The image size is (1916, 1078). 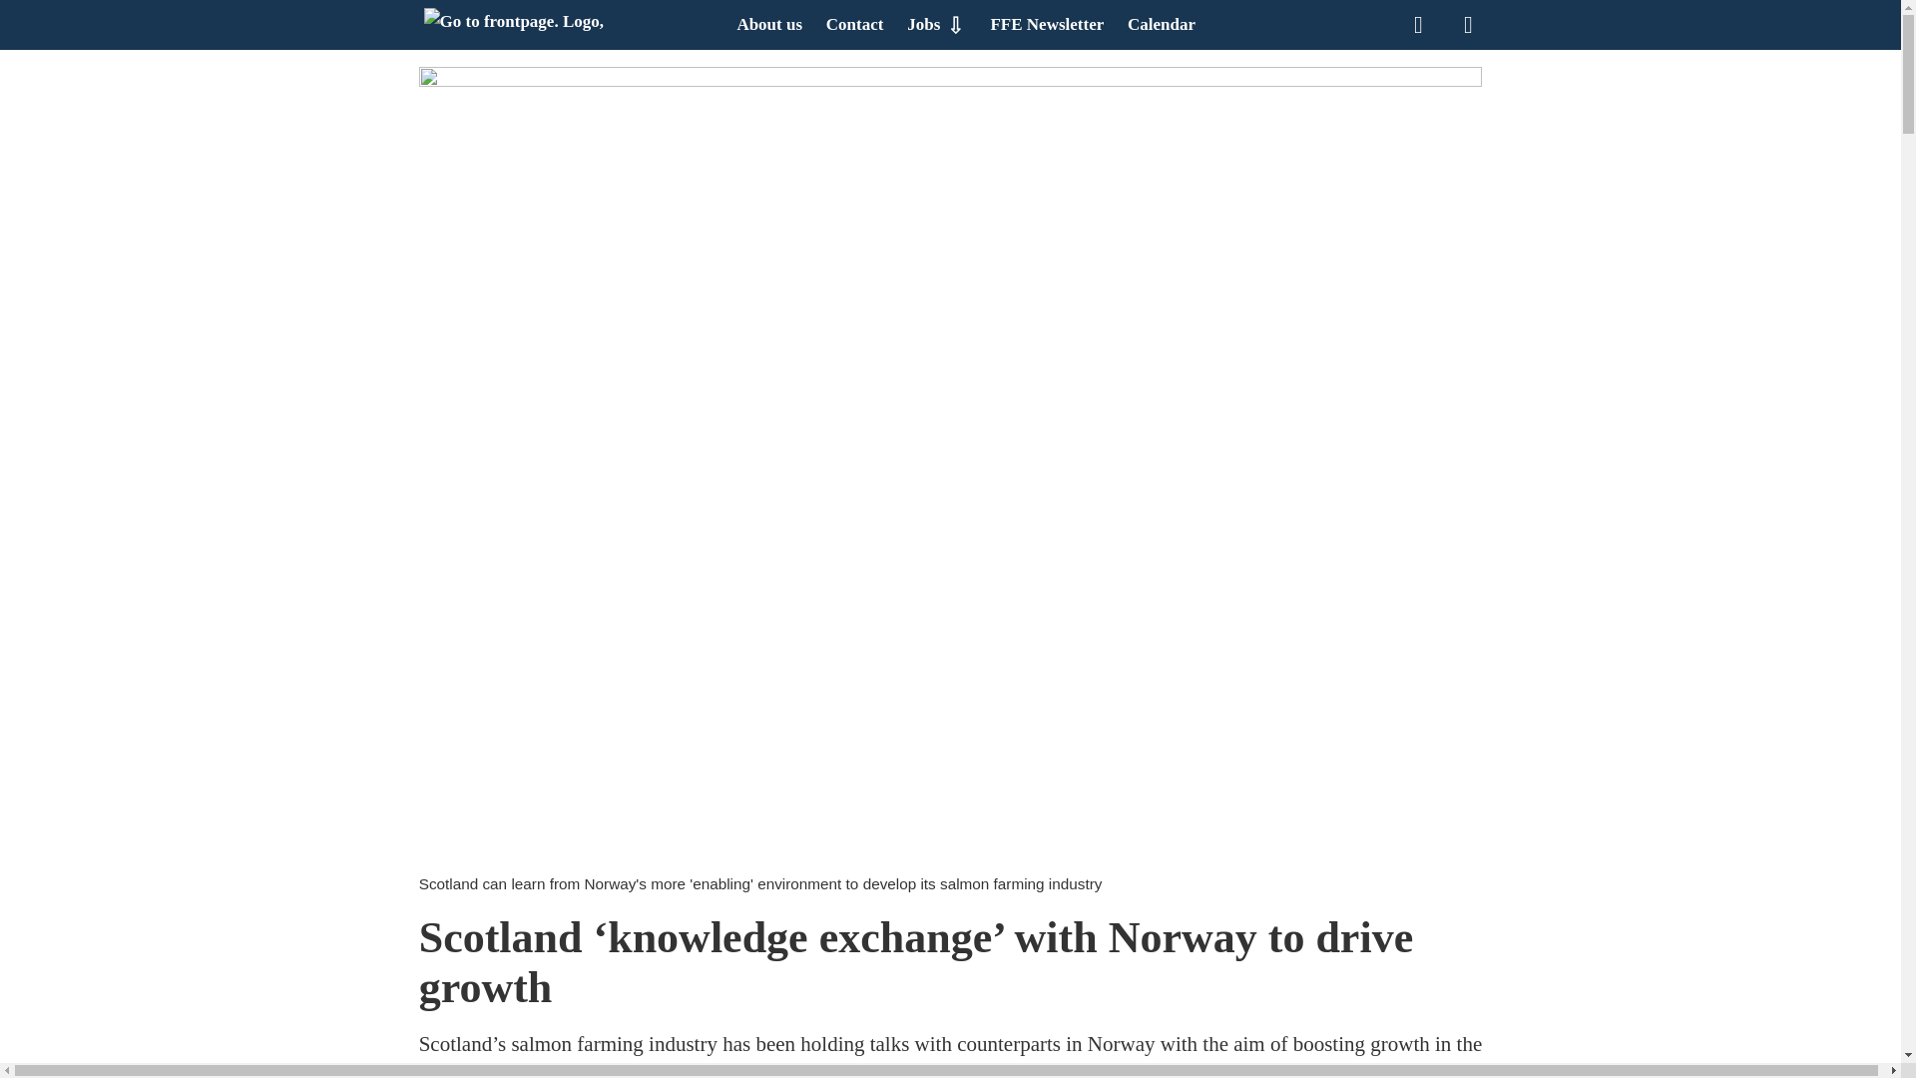 I want to click on About us, so click(x=768, y=24).